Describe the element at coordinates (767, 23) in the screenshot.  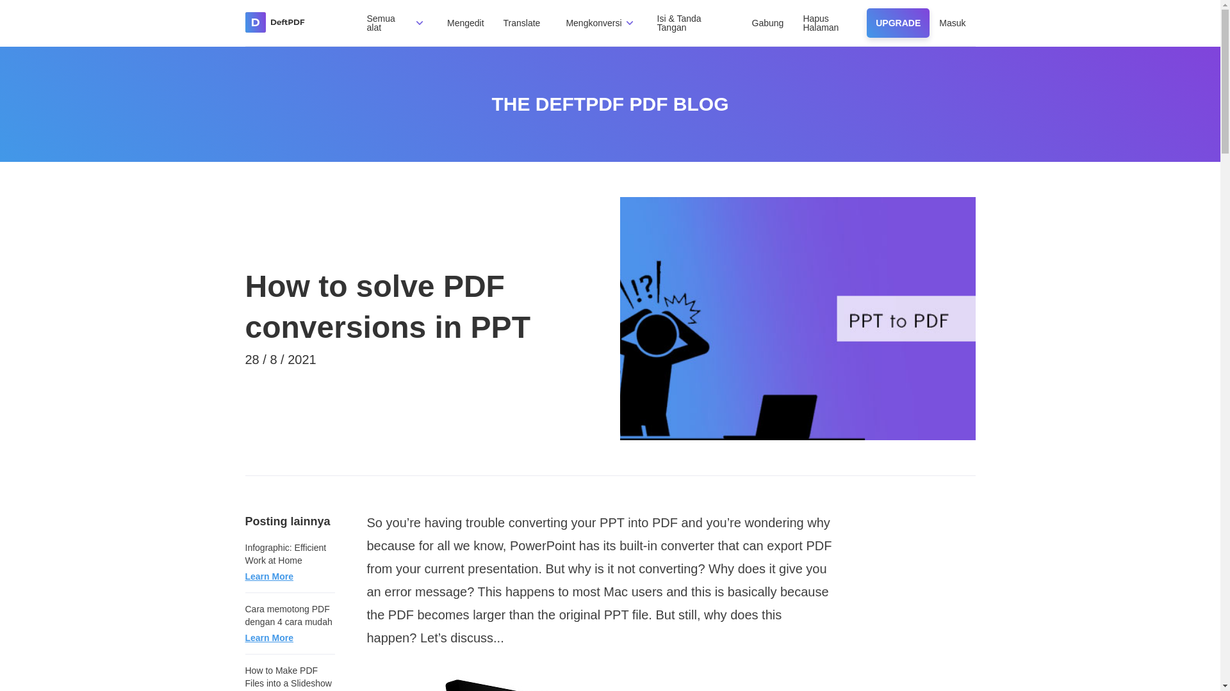
I see `Gabung` at that location.